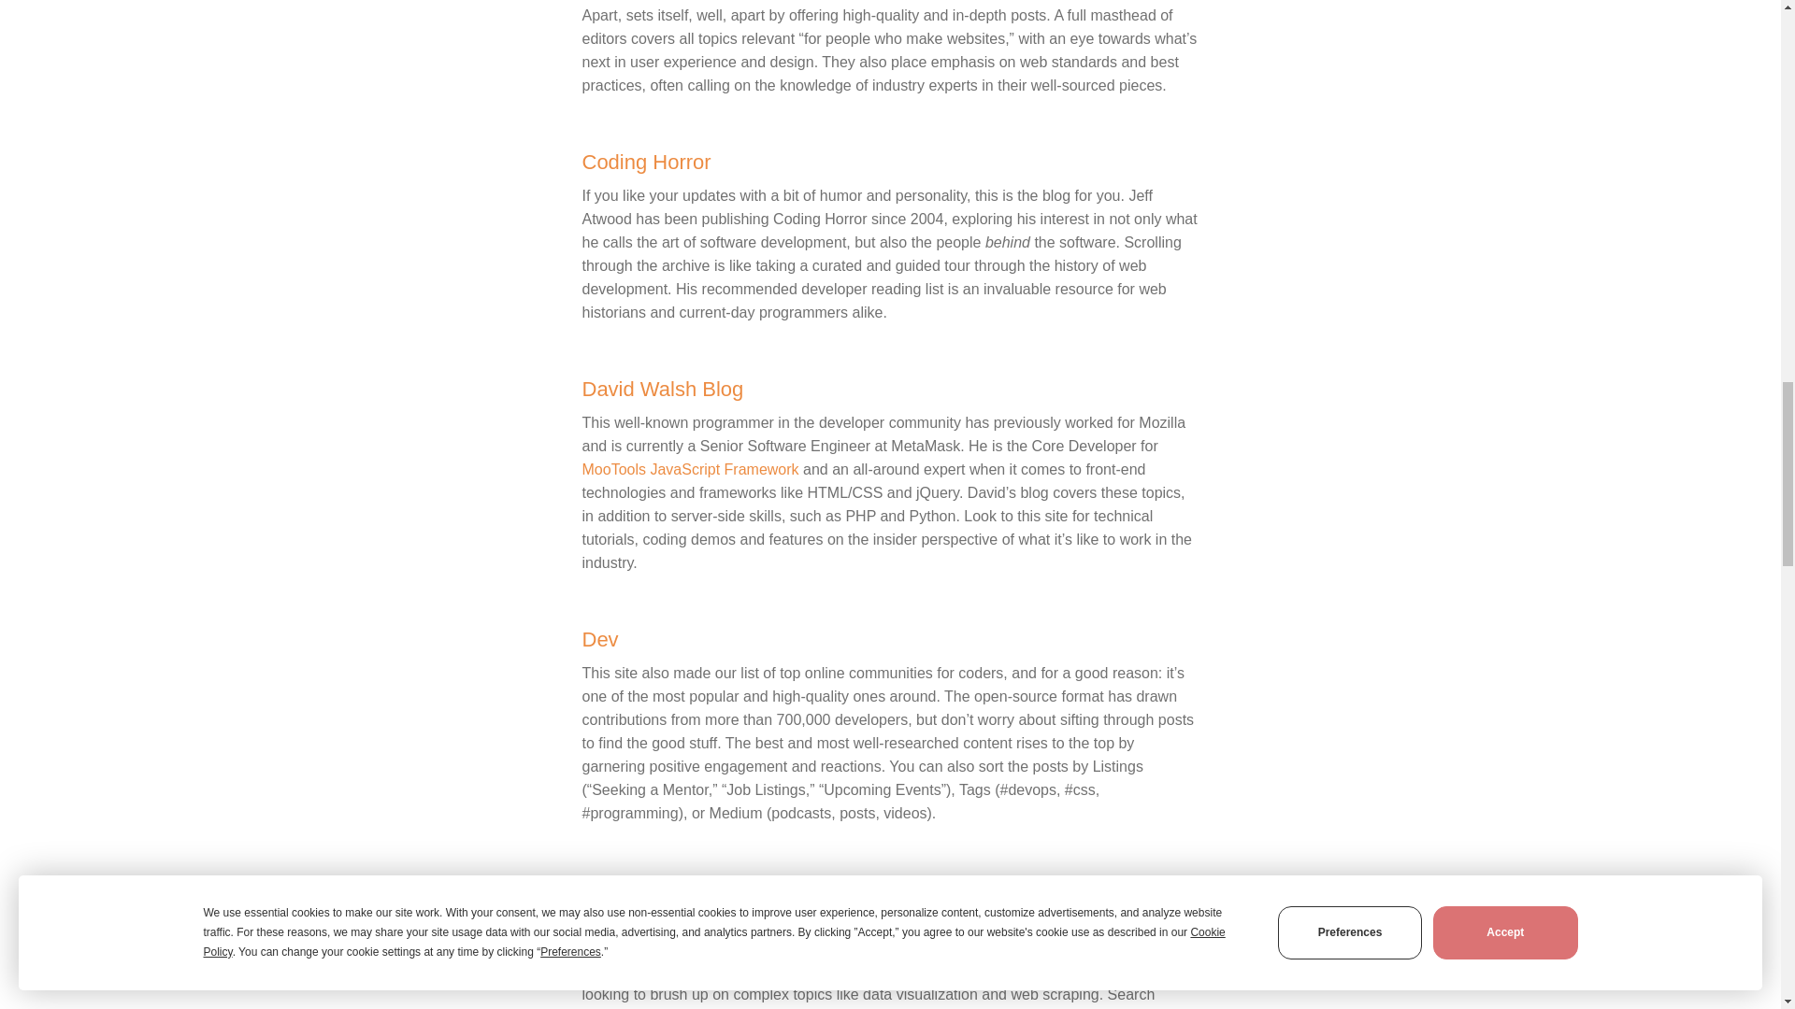 The width and height of the screenshot is (1795, 1009). What do you see at coordinates (690, 469) in the screenshot?
I see `MooTools JavaScript Framework` at bounding box center [690, 469].